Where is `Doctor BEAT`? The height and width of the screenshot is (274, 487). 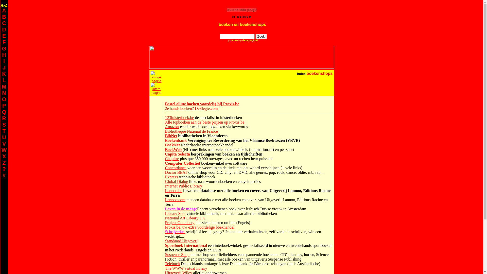
Doctor BEAT is located at coordinates (177, 173).